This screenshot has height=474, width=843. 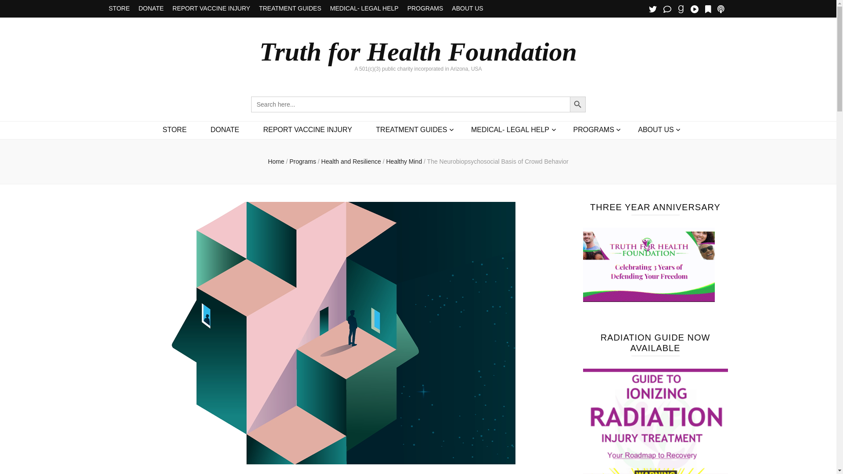 I want to click on REPORT VACCINE INJURY, so click(x=212, y=9).